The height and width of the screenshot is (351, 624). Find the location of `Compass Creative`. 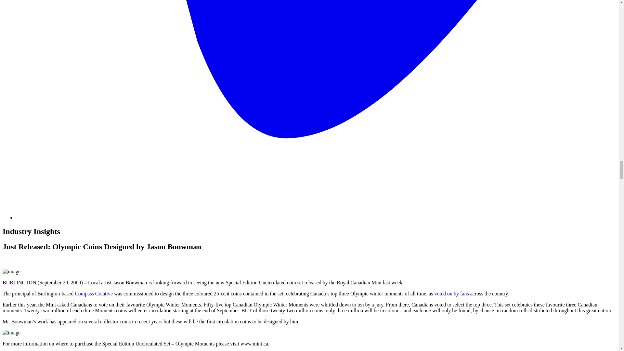

Compass Creative is located at coordinates (94, 293).